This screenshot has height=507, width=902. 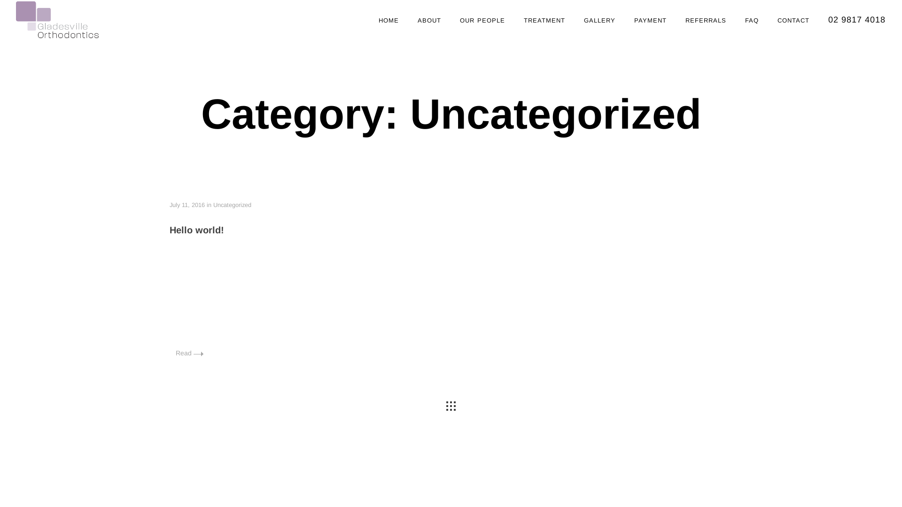 I want to click on contact, so click(x=793, y=20).